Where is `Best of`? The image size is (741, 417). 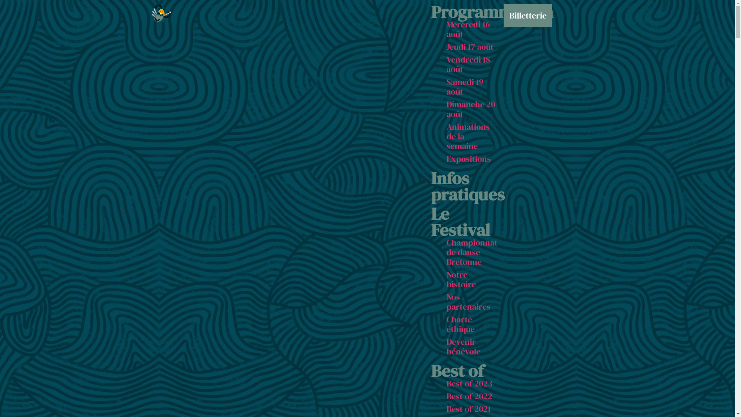 Best of is located at coordinates (457, 371).